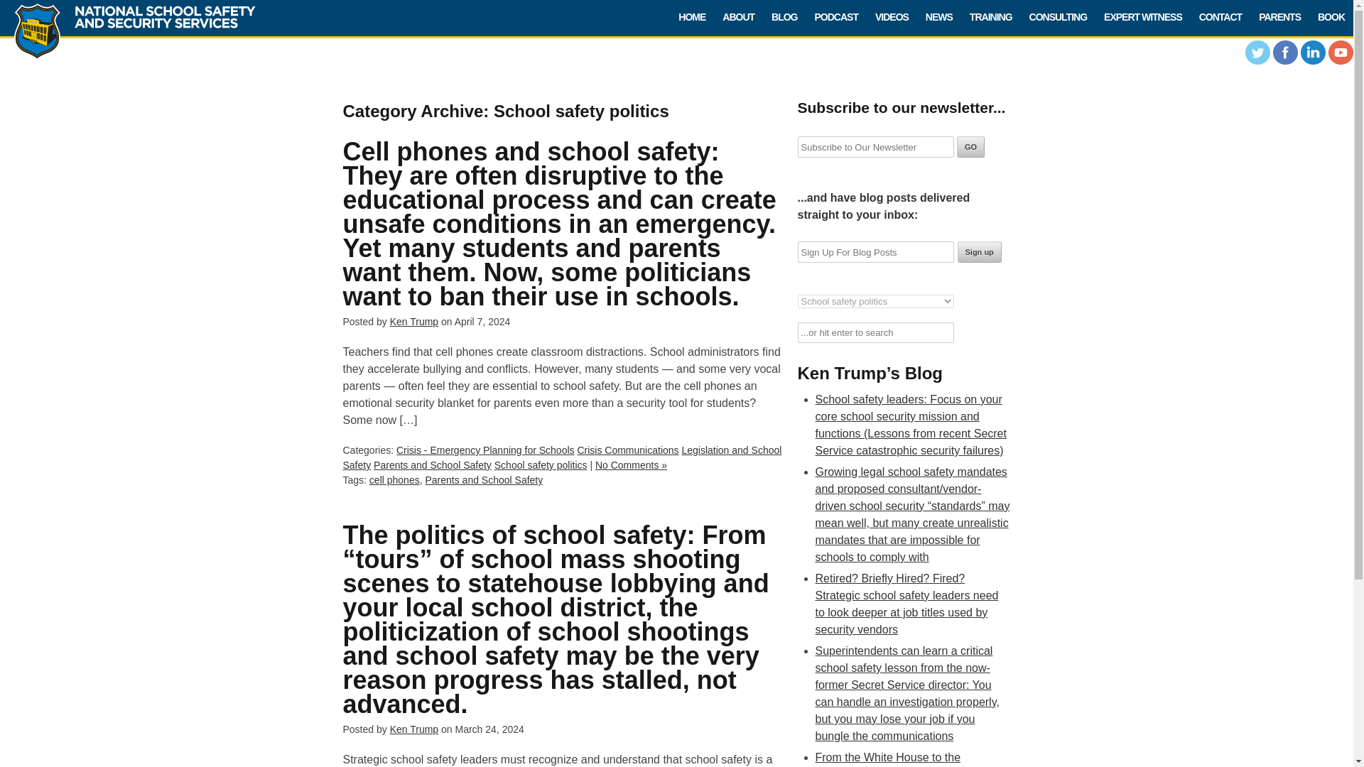  Describe the element at coordinates (990, 17) in the screenshot. I see `TRAINING` at that location.